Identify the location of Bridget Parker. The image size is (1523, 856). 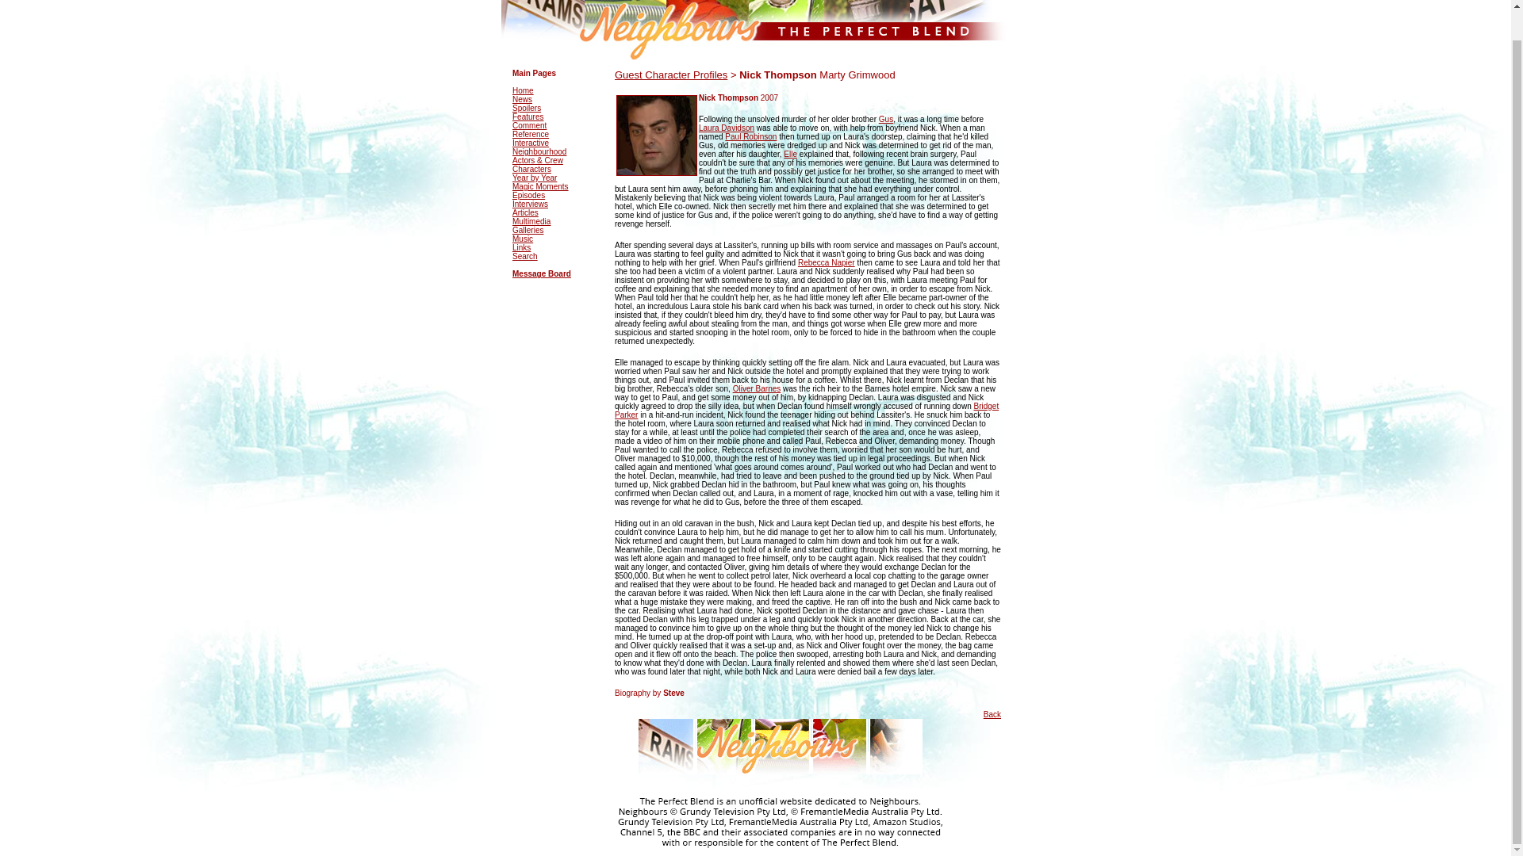
(807, 411).